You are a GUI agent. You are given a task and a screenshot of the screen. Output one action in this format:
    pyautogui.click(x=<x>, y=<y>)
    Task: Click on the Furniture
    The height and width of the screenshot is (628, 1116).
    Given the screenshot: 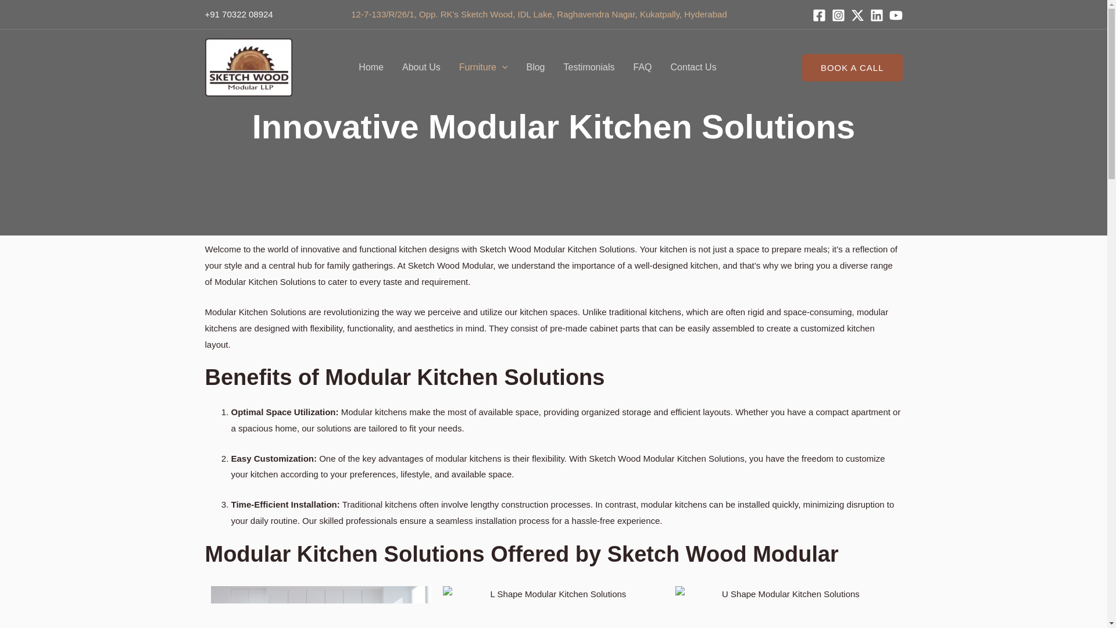 What is the action you would take?
    pyautogui.click(x=484, y=67)
    